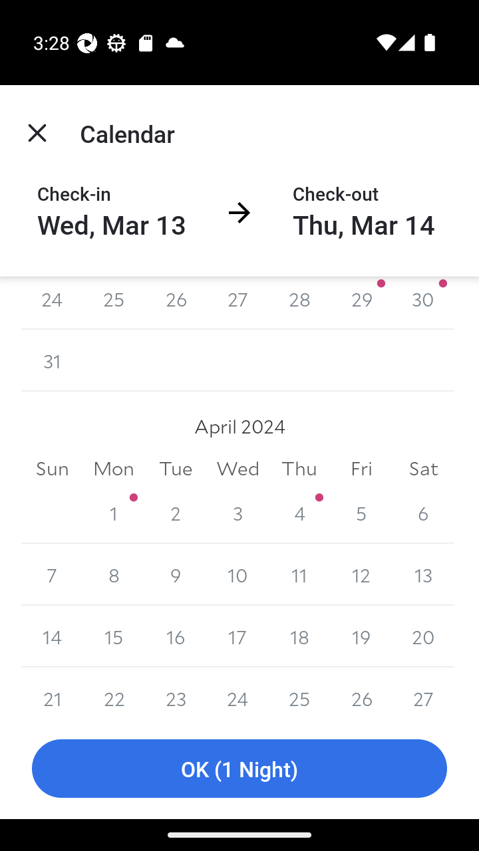 The width and height of the screenshot is (479, 851). Describe the element at coordinates (361, 693) in the screenshot. I see `26 26 April 2024` at that location.